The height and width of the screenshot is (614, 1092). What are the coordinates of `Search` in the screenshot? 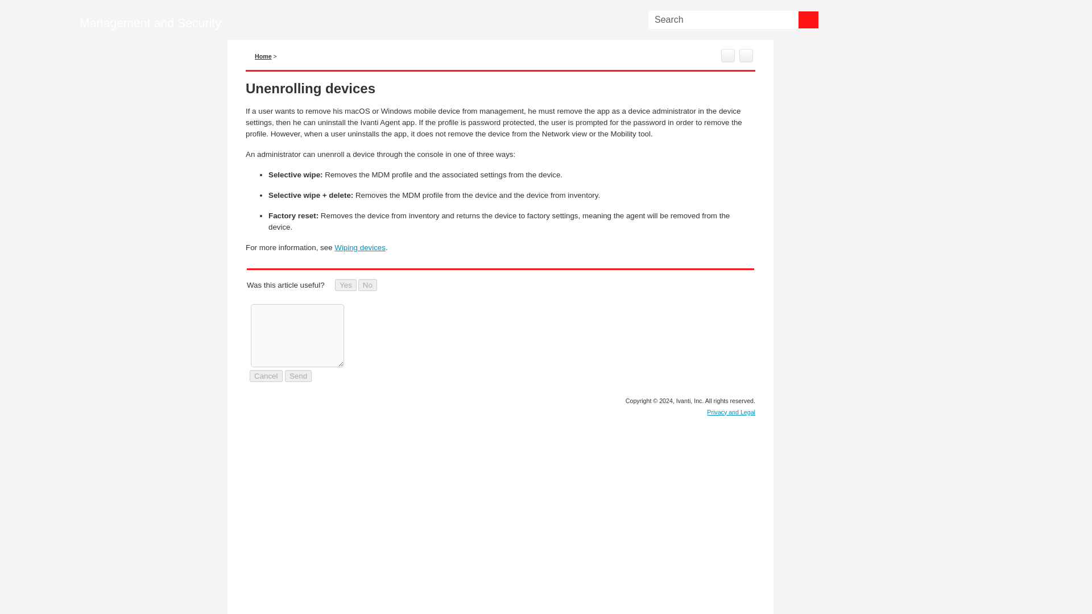 It's located at (809, 19).